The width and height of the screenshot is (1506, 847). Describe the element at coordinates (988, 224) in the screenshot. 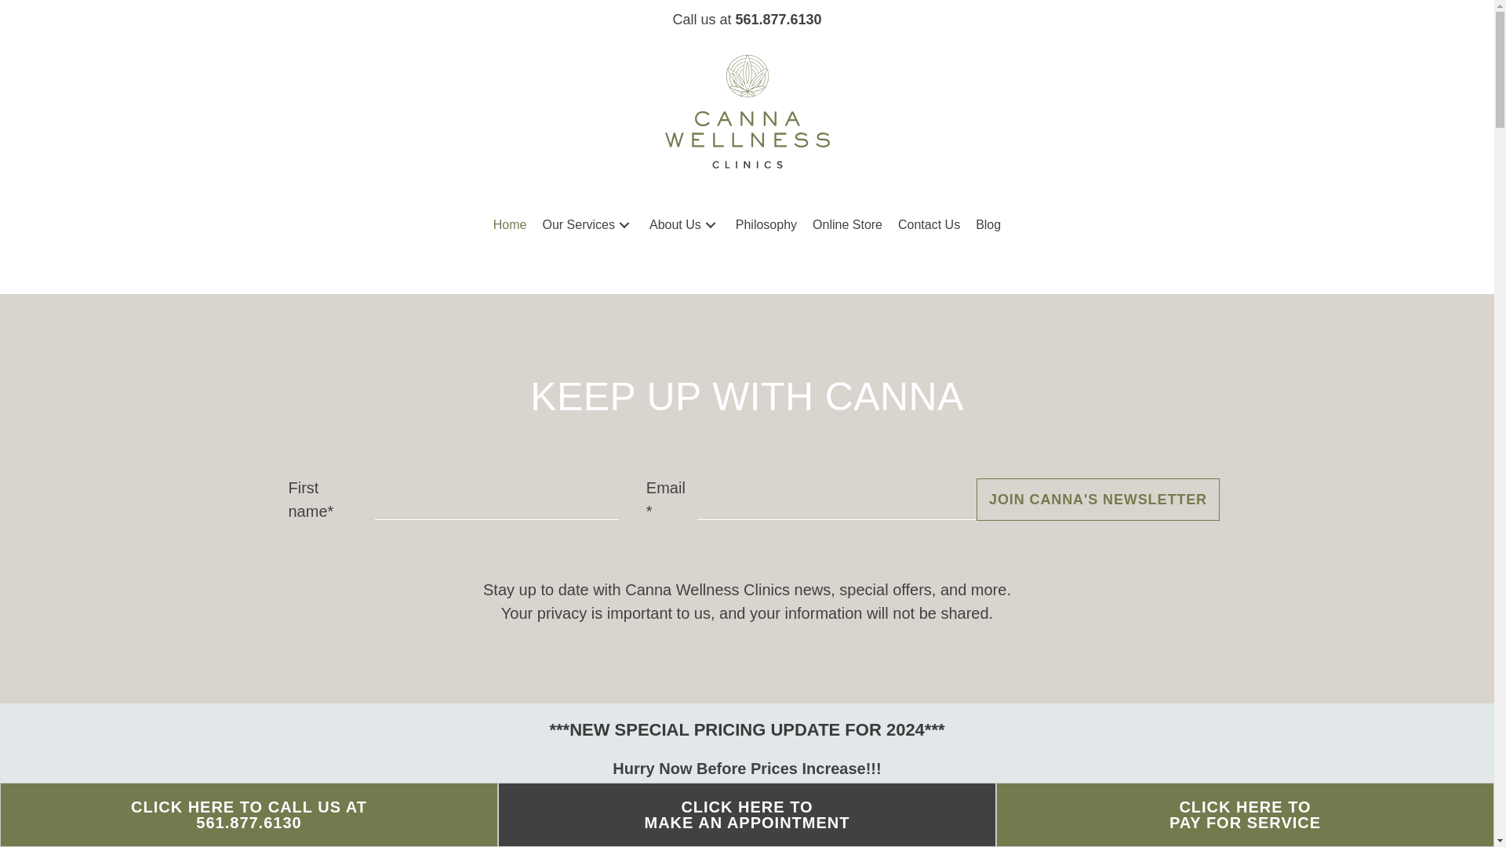

I see `Blog` at that location.